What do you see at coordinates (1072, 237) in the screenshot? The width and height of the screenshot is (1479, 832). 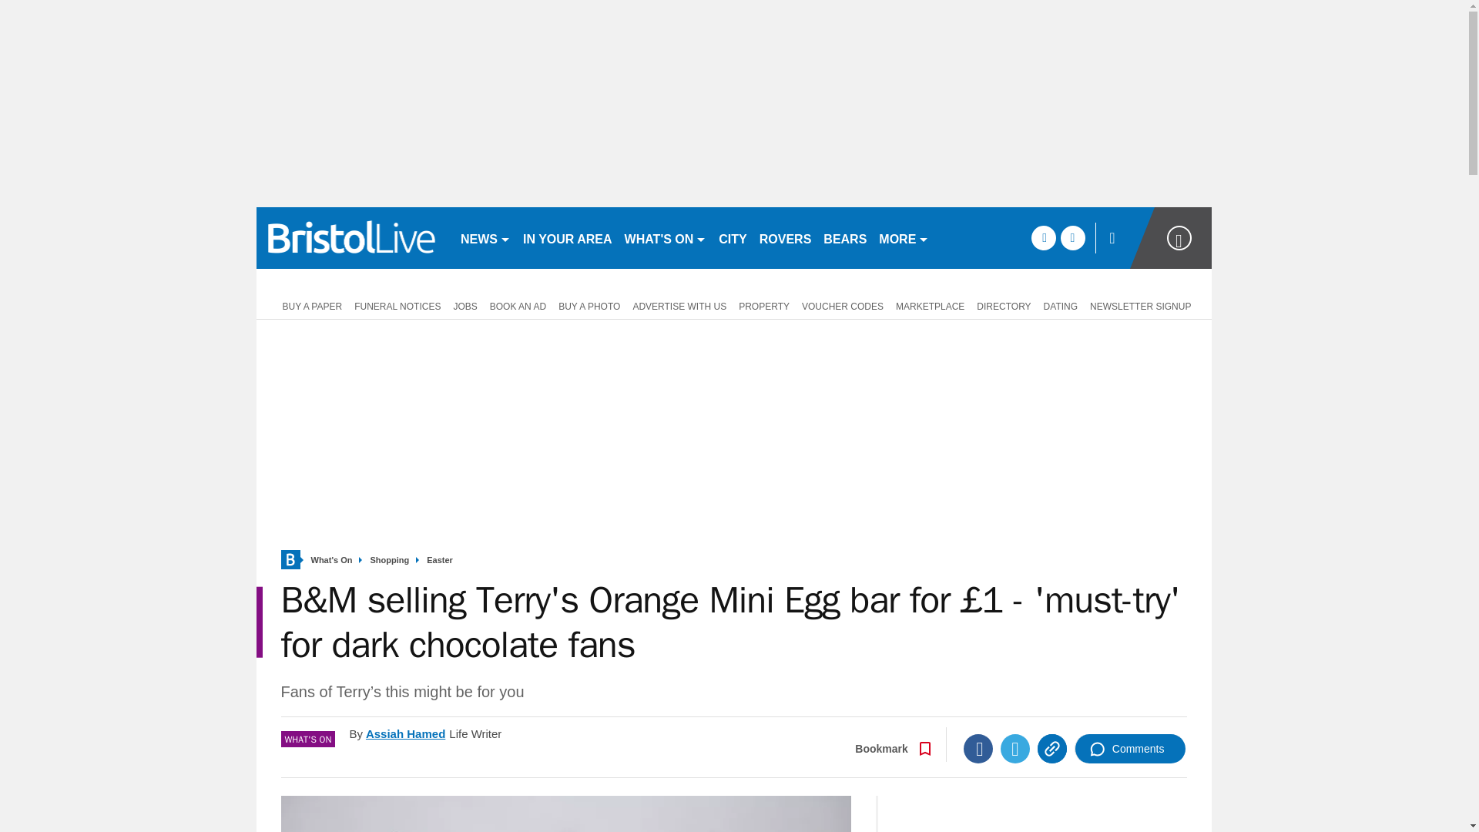 I see `twitter` at bounding box center [1072, 237].